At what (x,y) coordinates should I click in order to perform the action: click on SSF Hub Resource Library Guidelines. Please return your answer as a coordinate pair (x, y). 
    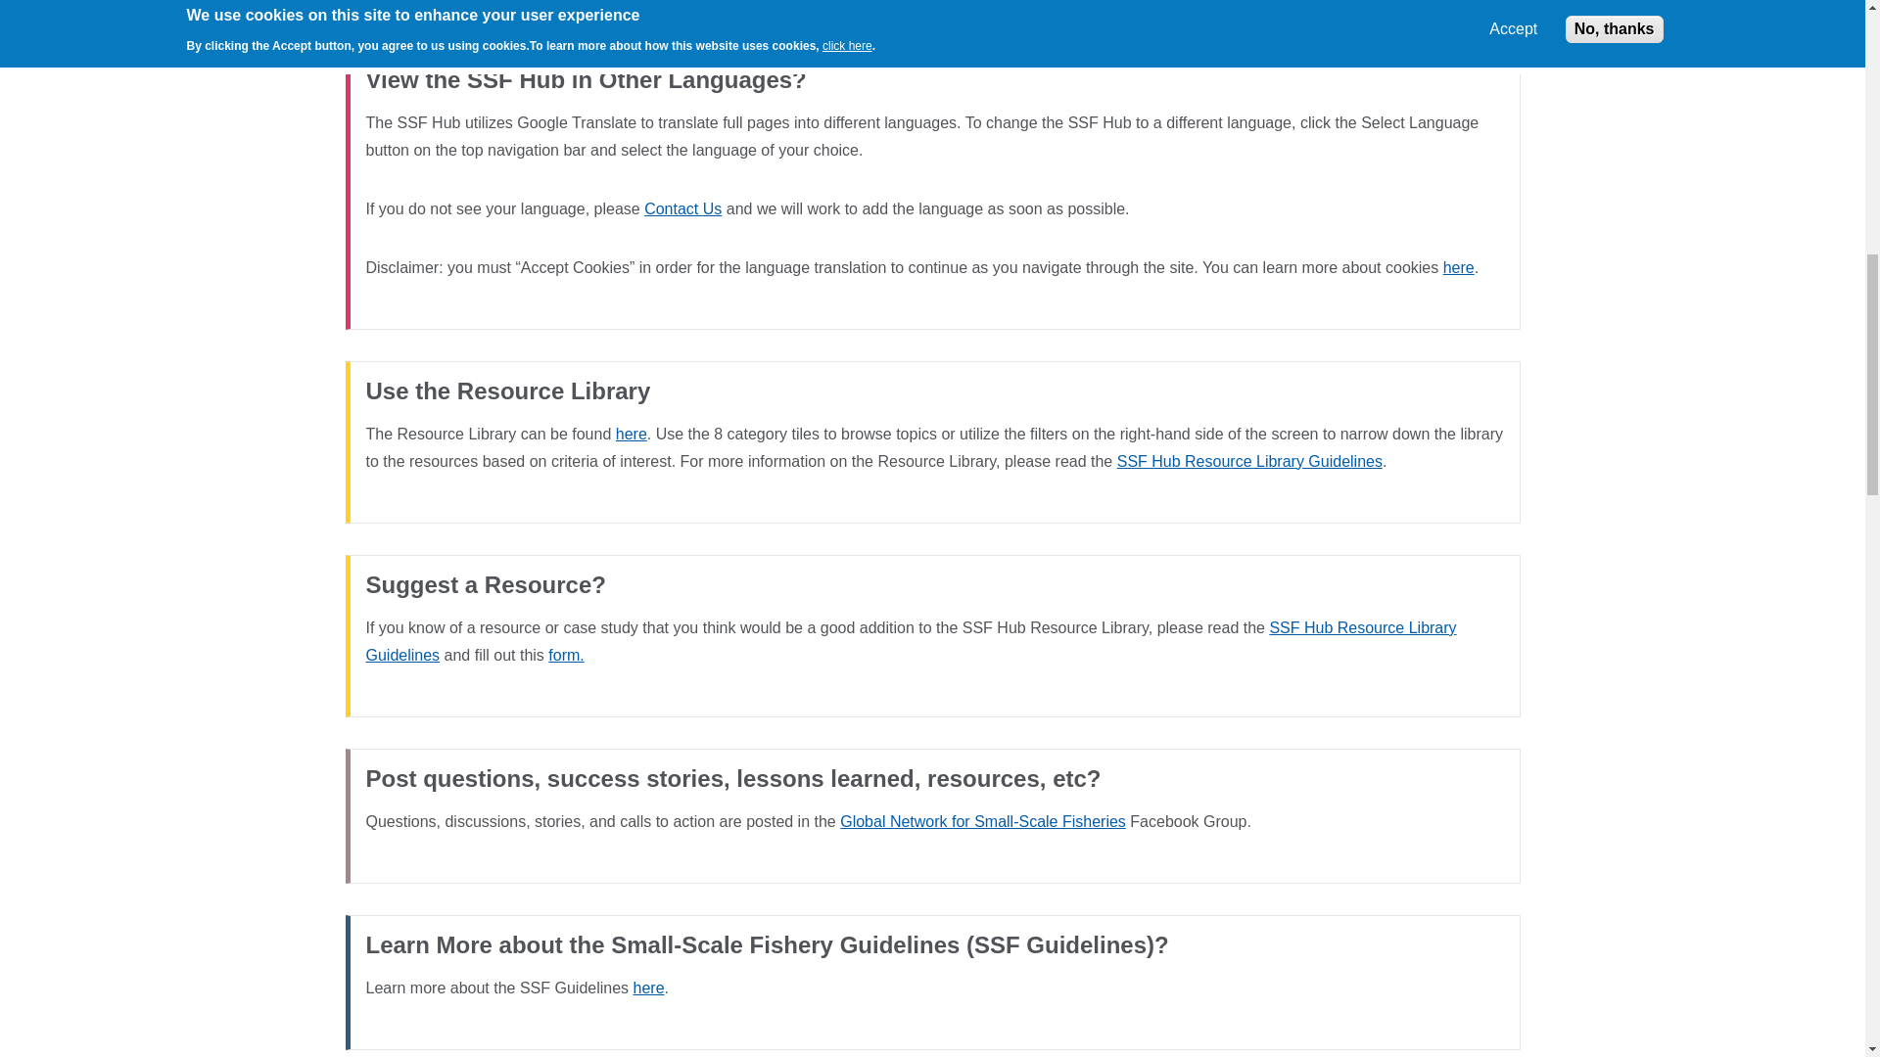
    Looking at the image, I should click on (1249, 461).